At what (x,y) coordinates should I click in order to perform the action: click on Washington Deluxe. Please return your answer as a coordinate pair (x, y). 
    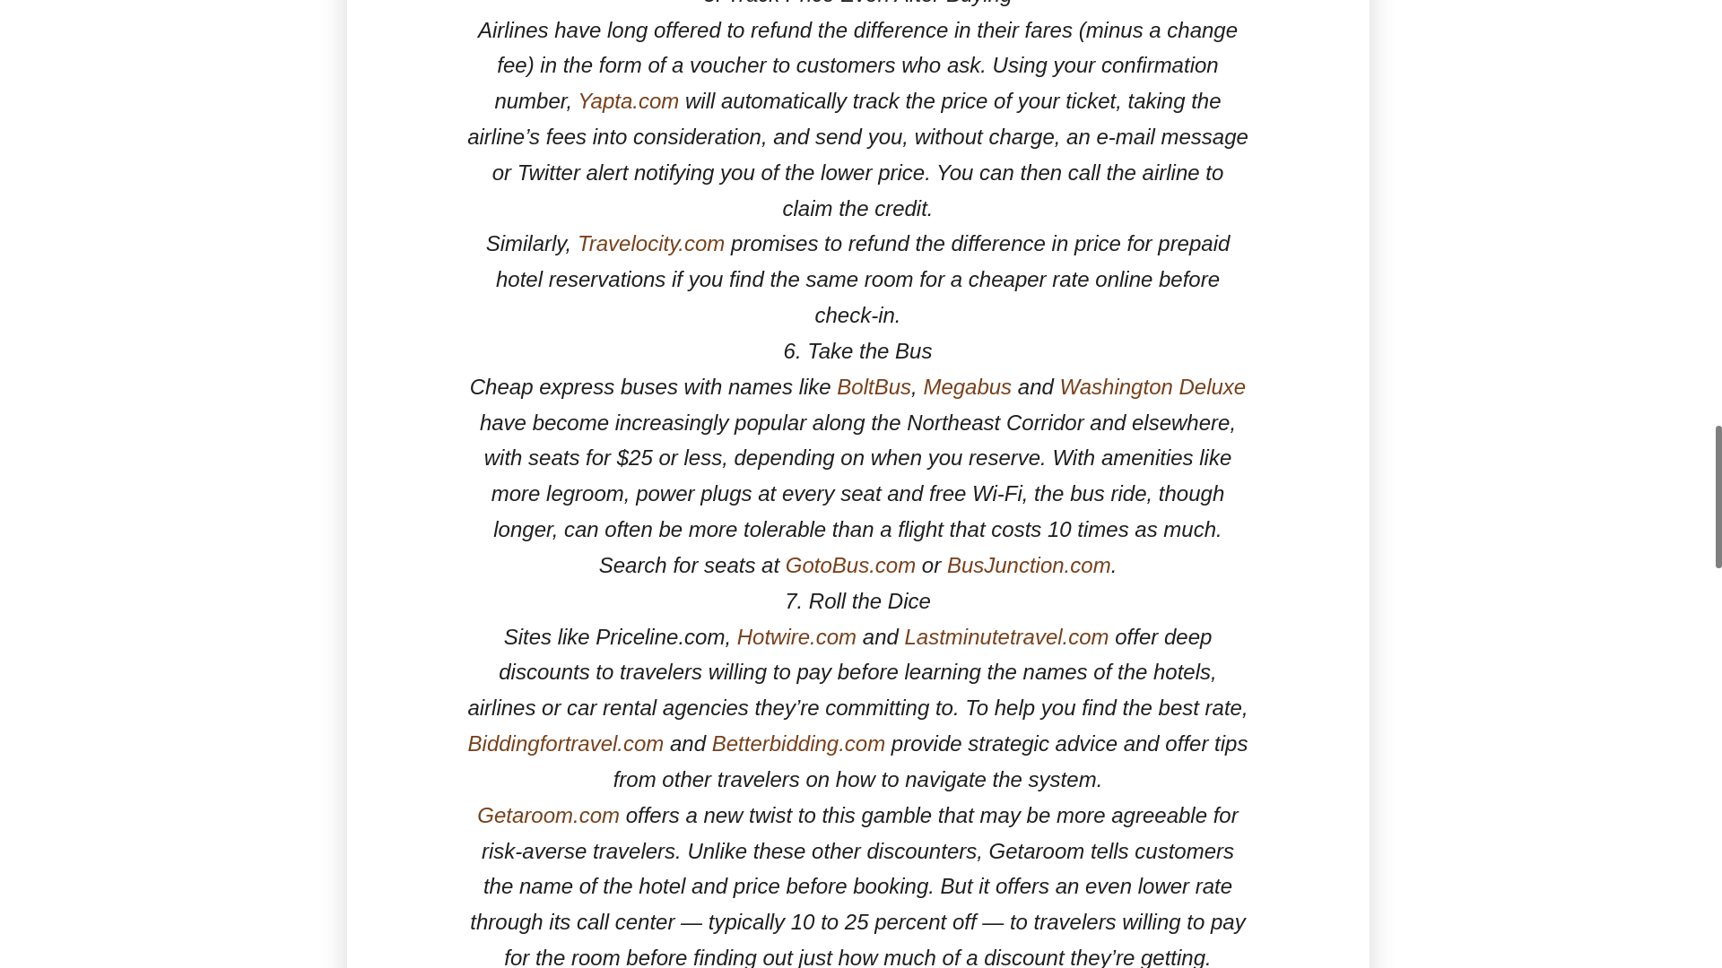
    Looking at the image, I should click on (1153, 385).